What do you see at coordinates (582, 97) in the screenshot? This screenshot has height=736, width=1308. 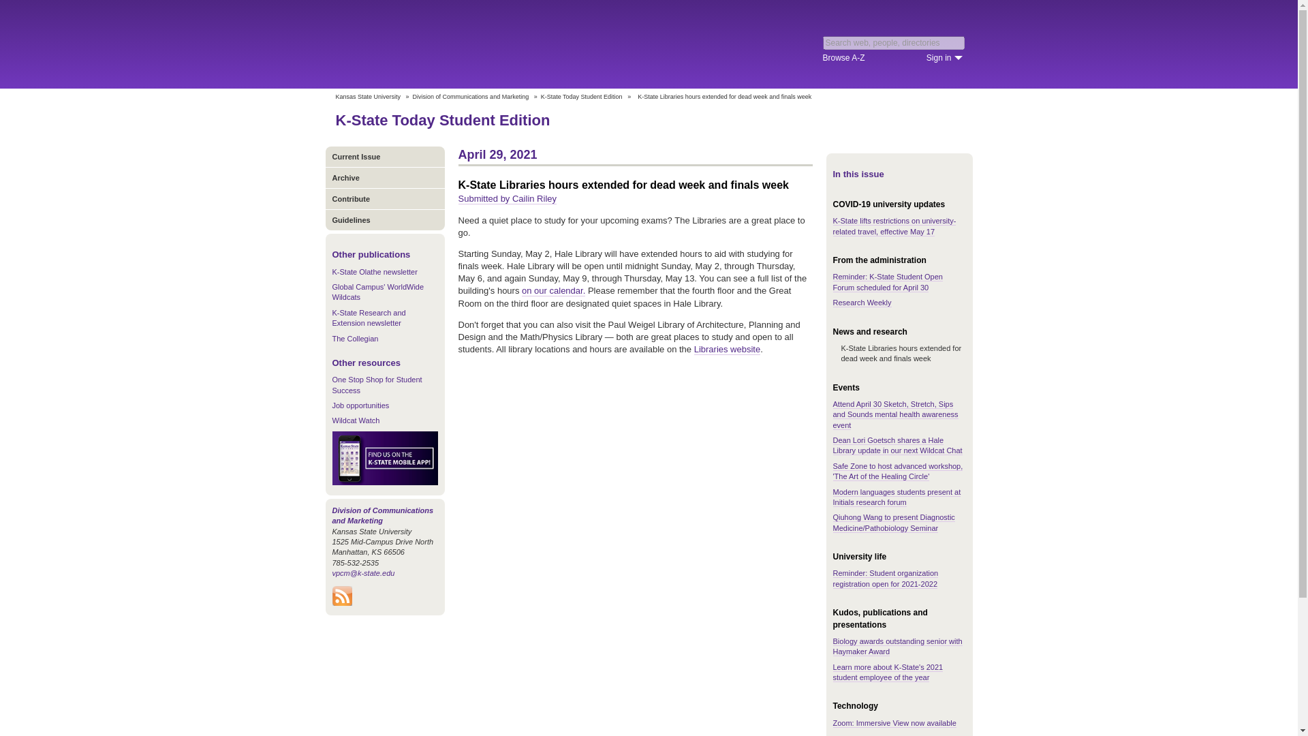 I see `K-State Today Student Edition` at bounding box center [582, 97].